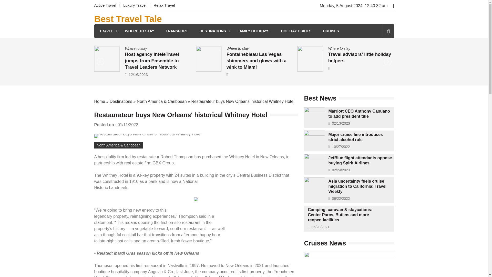  What do you see at coordinates (254, 31) in the screenshot?
I see `FAMILY HOLIDAYS` at bounding box center [254, 31].